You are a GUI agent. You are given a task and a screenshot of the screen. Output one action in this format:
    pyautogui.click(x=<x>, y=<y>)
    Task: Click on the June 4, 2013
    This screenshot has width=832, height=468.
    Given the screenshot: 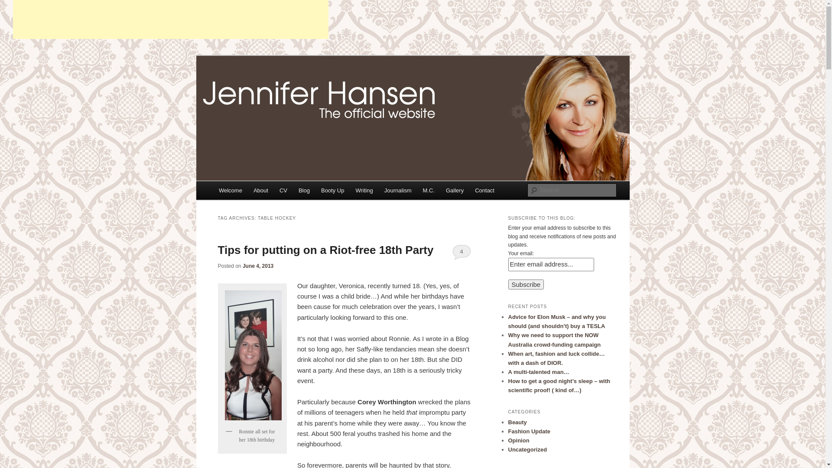 What is the action you would take?
    pyautogui.click(x=258, y=266)
    